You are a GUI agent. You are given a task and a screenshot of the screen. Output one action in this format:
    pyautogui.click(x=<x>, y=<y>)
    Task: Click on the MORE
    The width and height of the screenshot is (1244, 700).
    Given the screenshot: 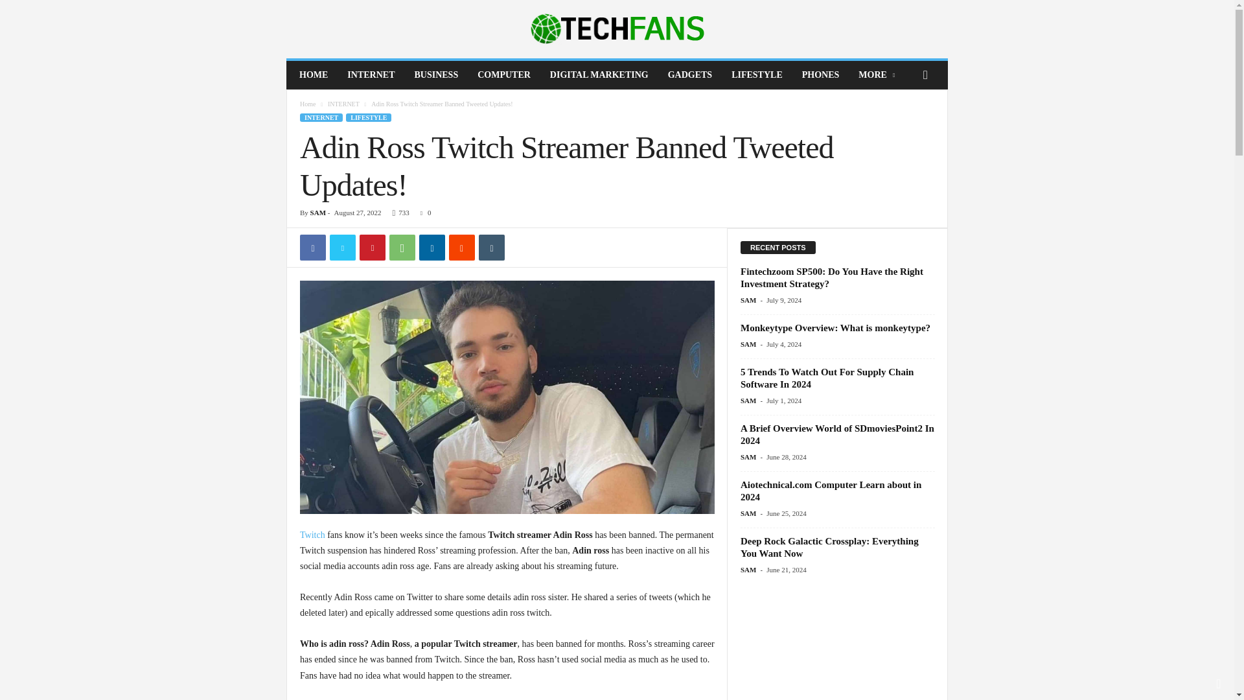 What is the action you would take?
    pyautogui.click(x=877, y=75)
    